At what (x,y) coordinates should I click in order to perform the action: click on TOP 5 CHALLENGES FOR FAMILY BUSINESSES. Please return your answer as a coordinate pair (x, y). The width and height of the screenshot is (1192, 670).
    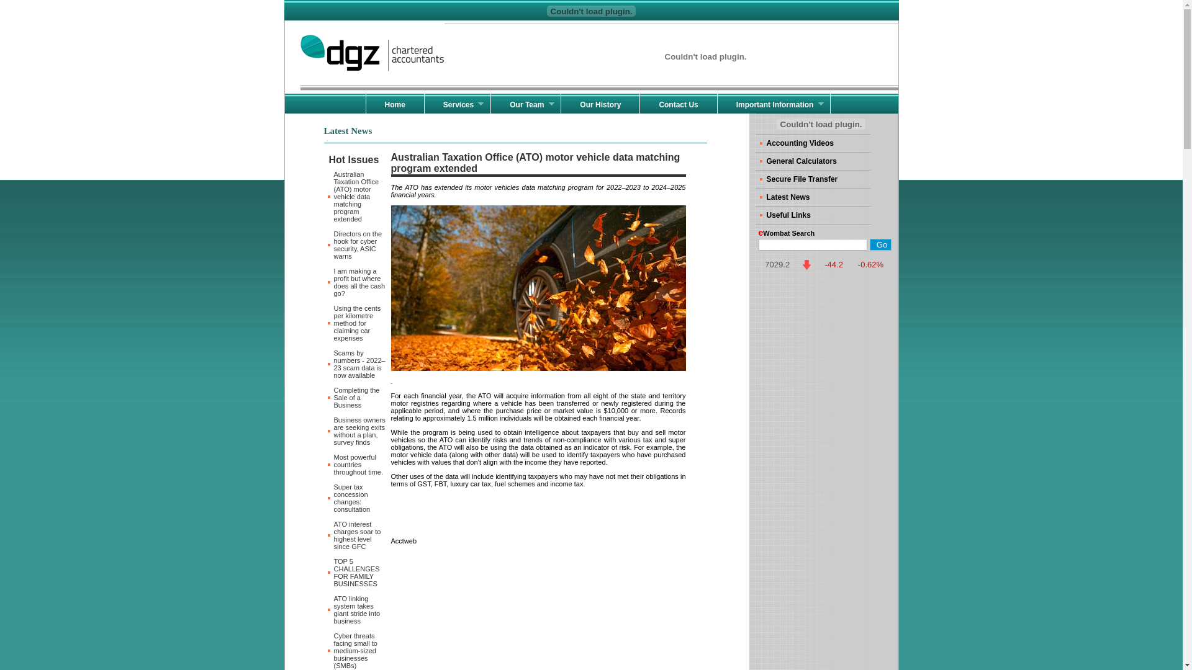
    Looking at the image, I should click on (357, 573).